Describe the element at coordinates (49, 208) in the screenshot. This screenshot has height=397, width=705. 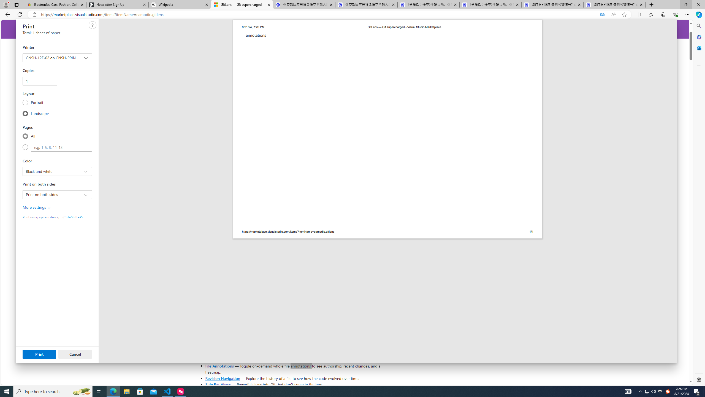
I see `Class: c0183` at that location.